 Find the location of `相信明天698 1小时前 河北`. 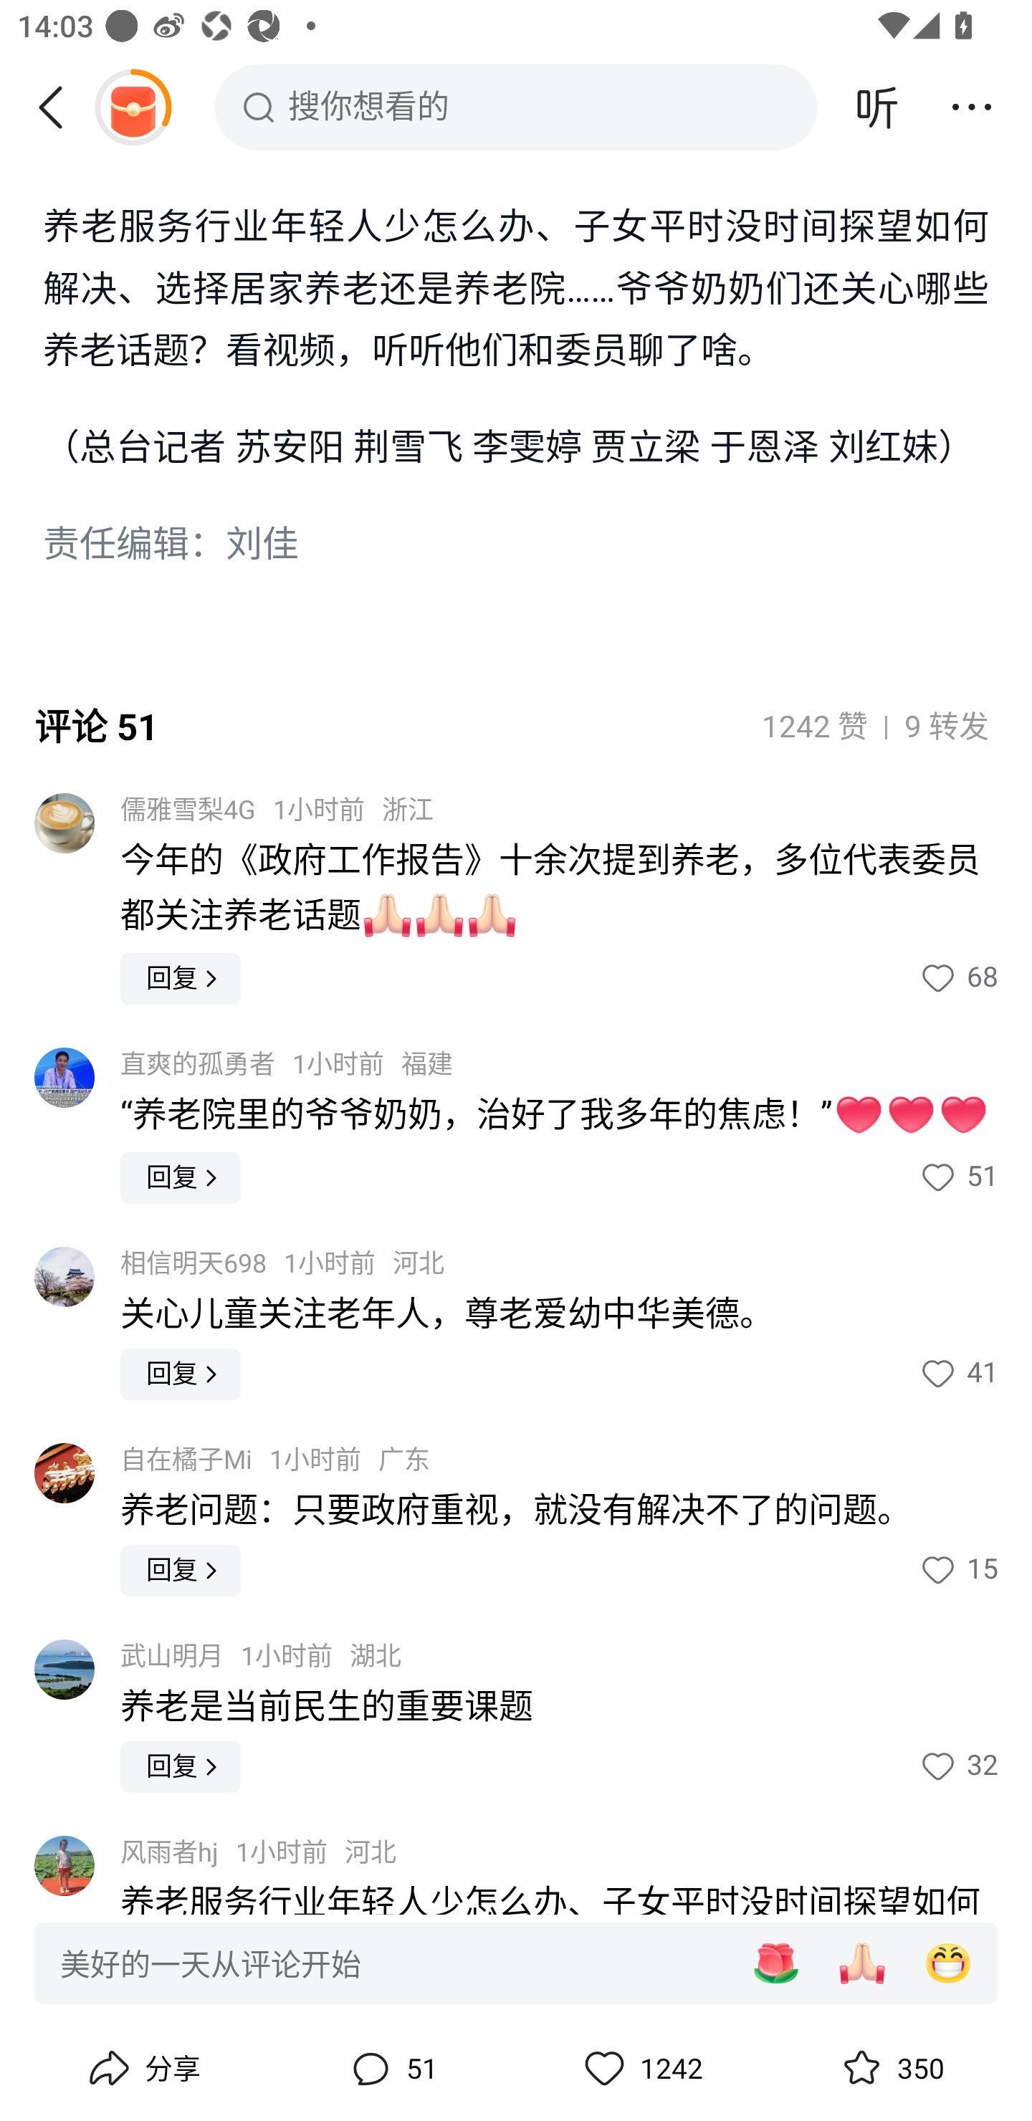

相信明天698 1小时前 河北 is located at coordinates (282, 1264).